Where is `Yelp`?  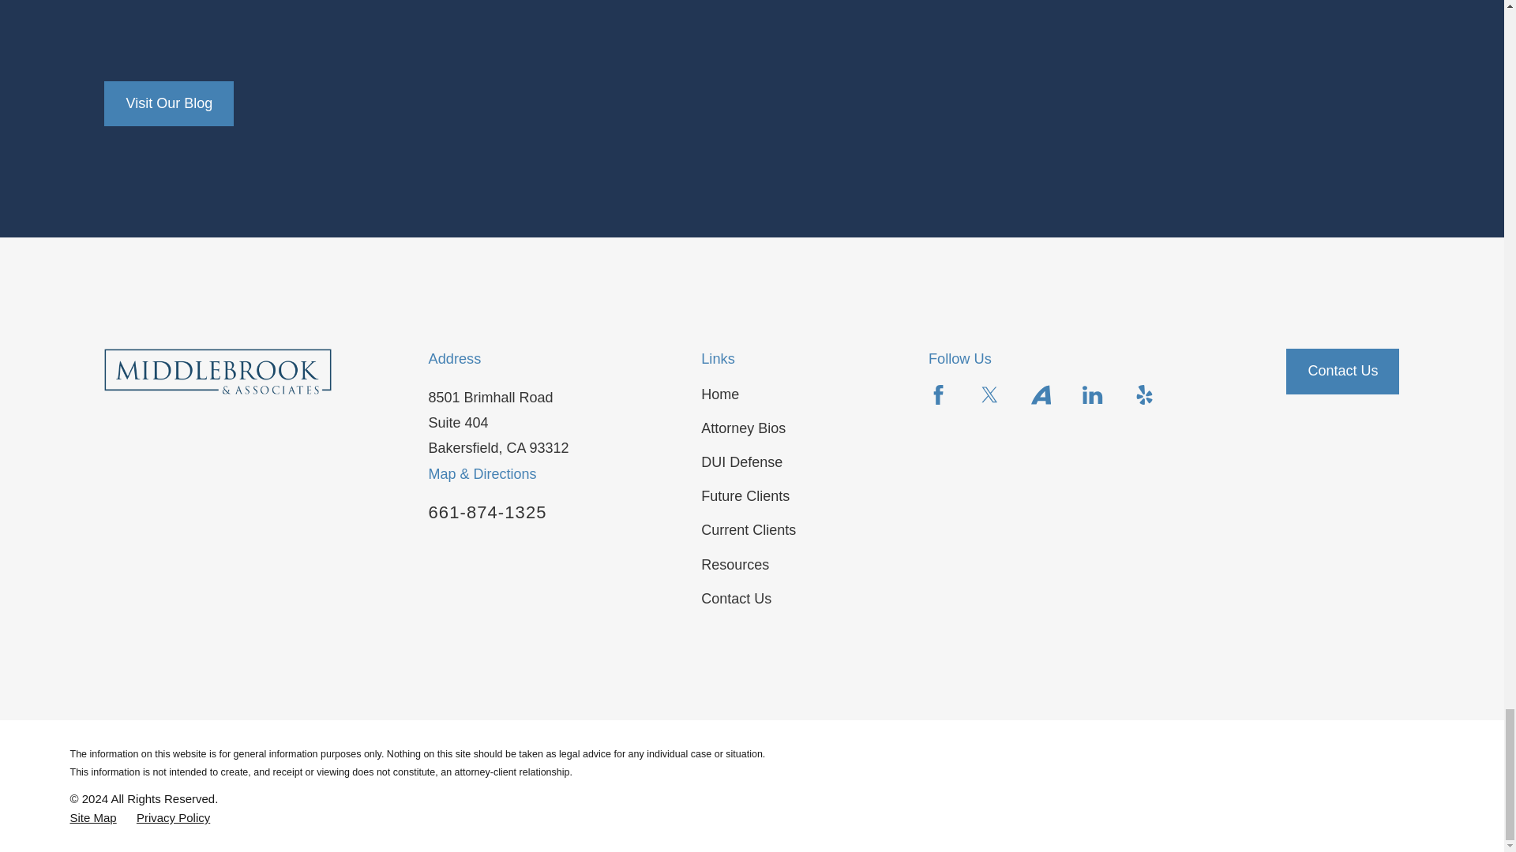
Yelp is located at coordinates (1143, 394).